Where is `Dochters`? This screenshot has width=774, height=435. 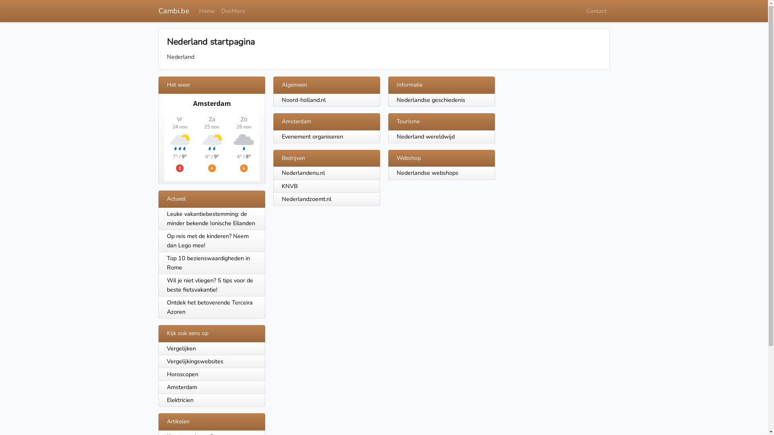 Dochters is located at coordinates (233, 11).